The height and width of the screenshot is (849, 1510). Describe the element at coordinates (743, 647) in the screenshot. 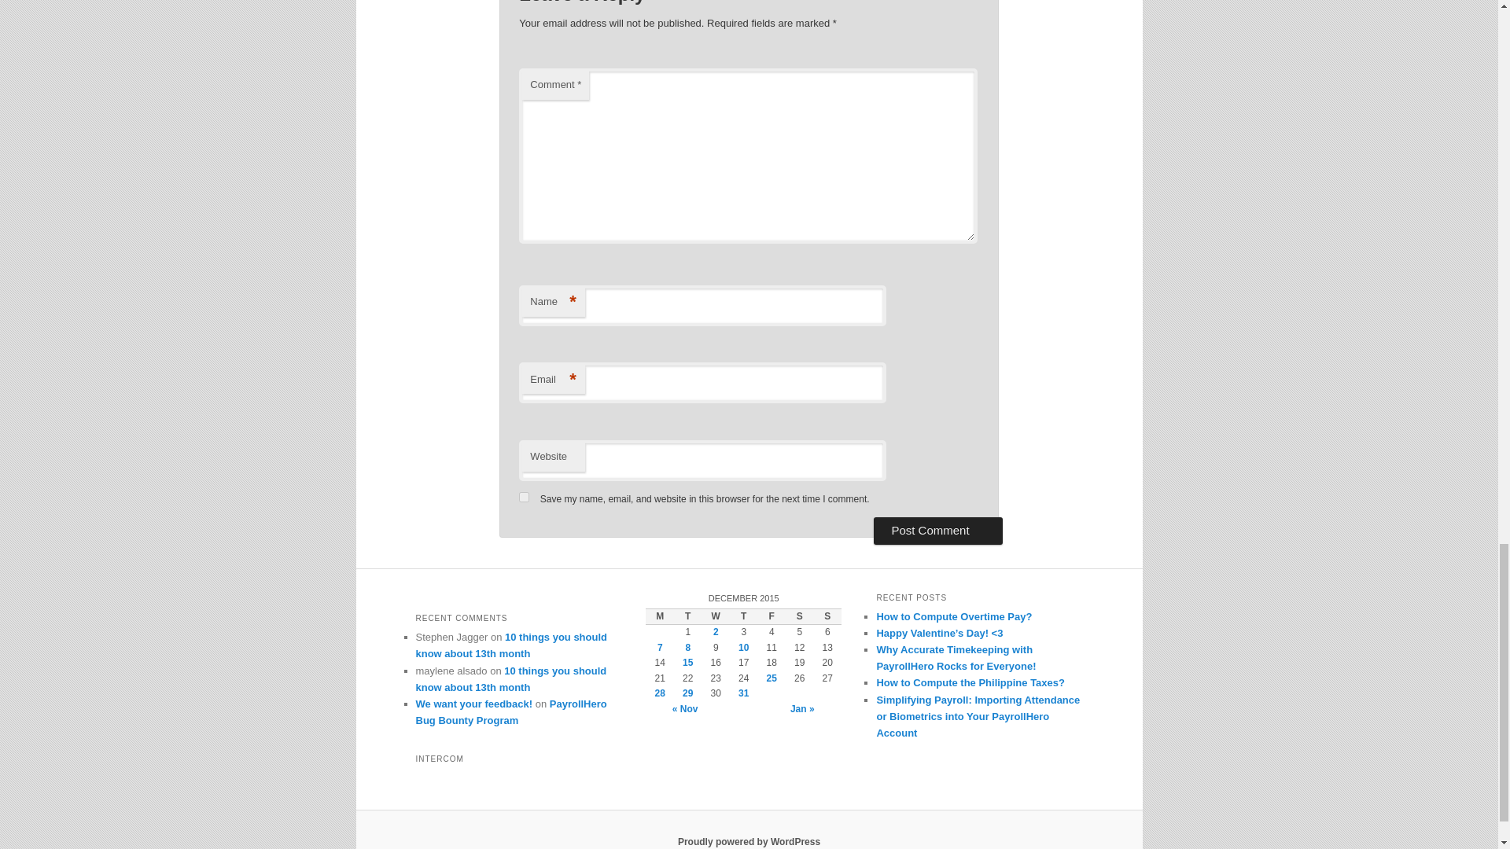

I see `10` at that location.